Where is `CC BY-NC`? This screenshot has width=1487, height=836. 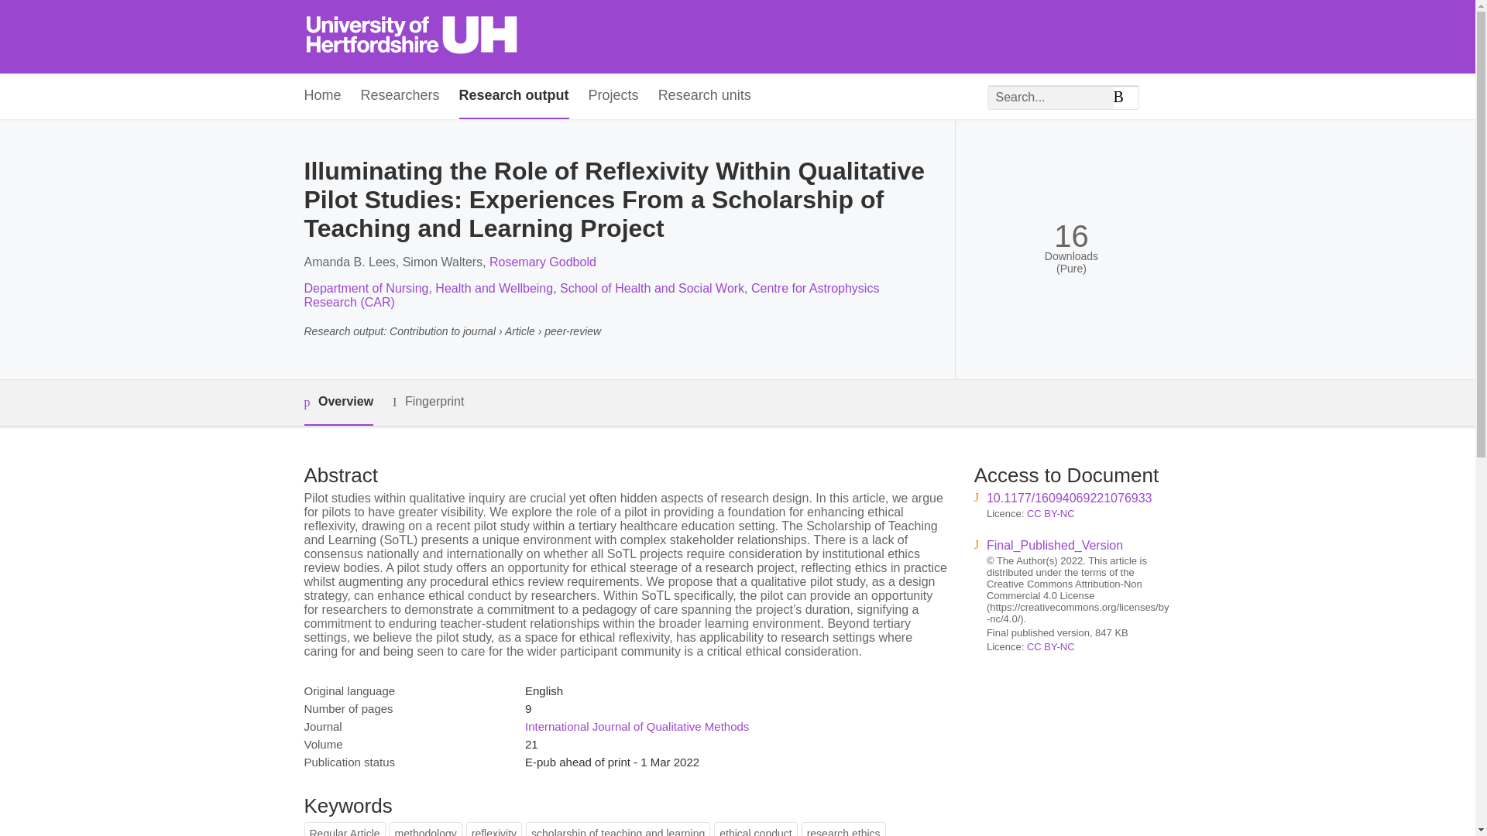 CC BY-NC is located at coordinates (1051, 647).